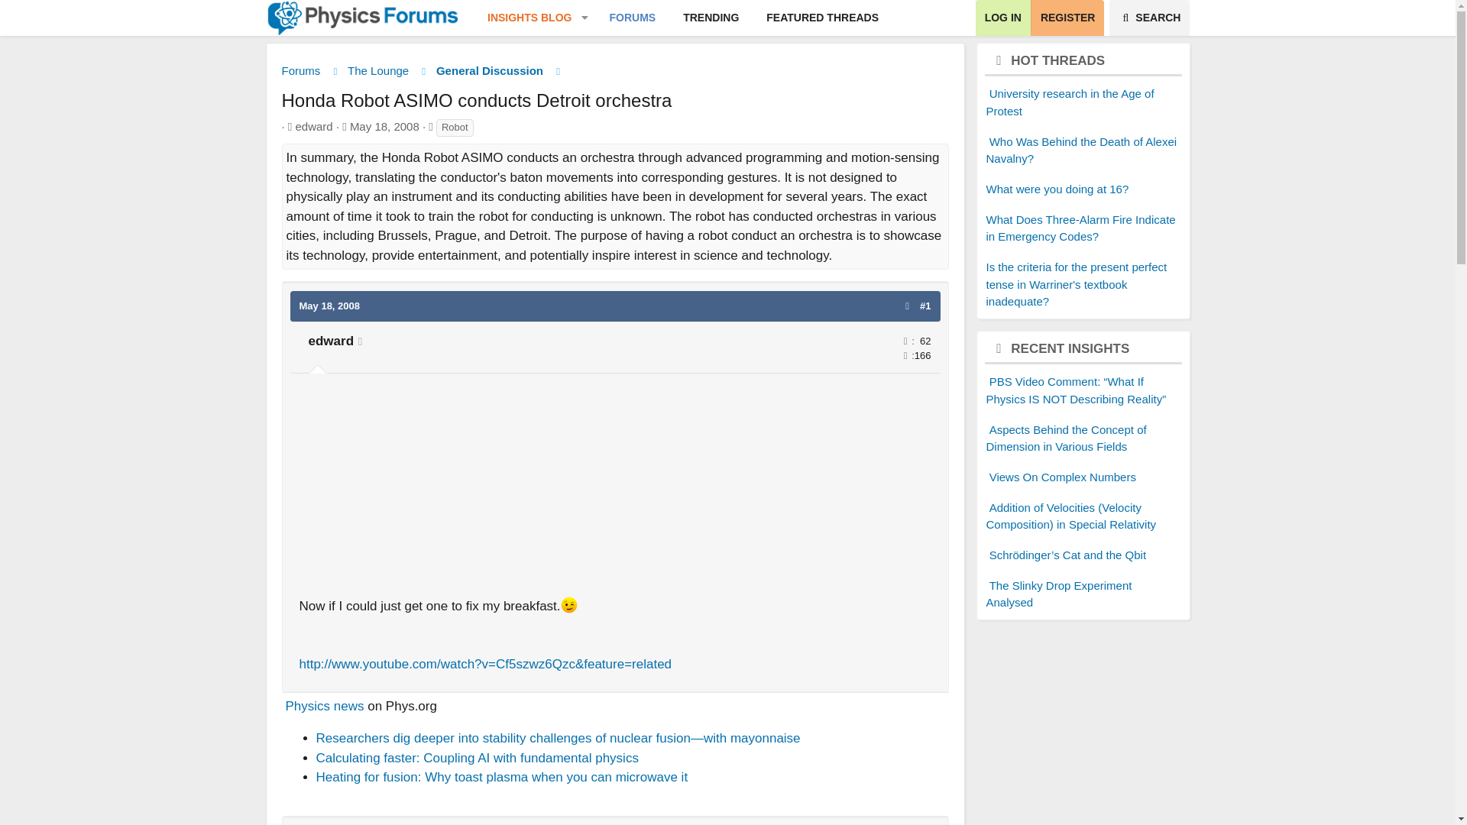  I want to click on Messages, so click(905, 355).